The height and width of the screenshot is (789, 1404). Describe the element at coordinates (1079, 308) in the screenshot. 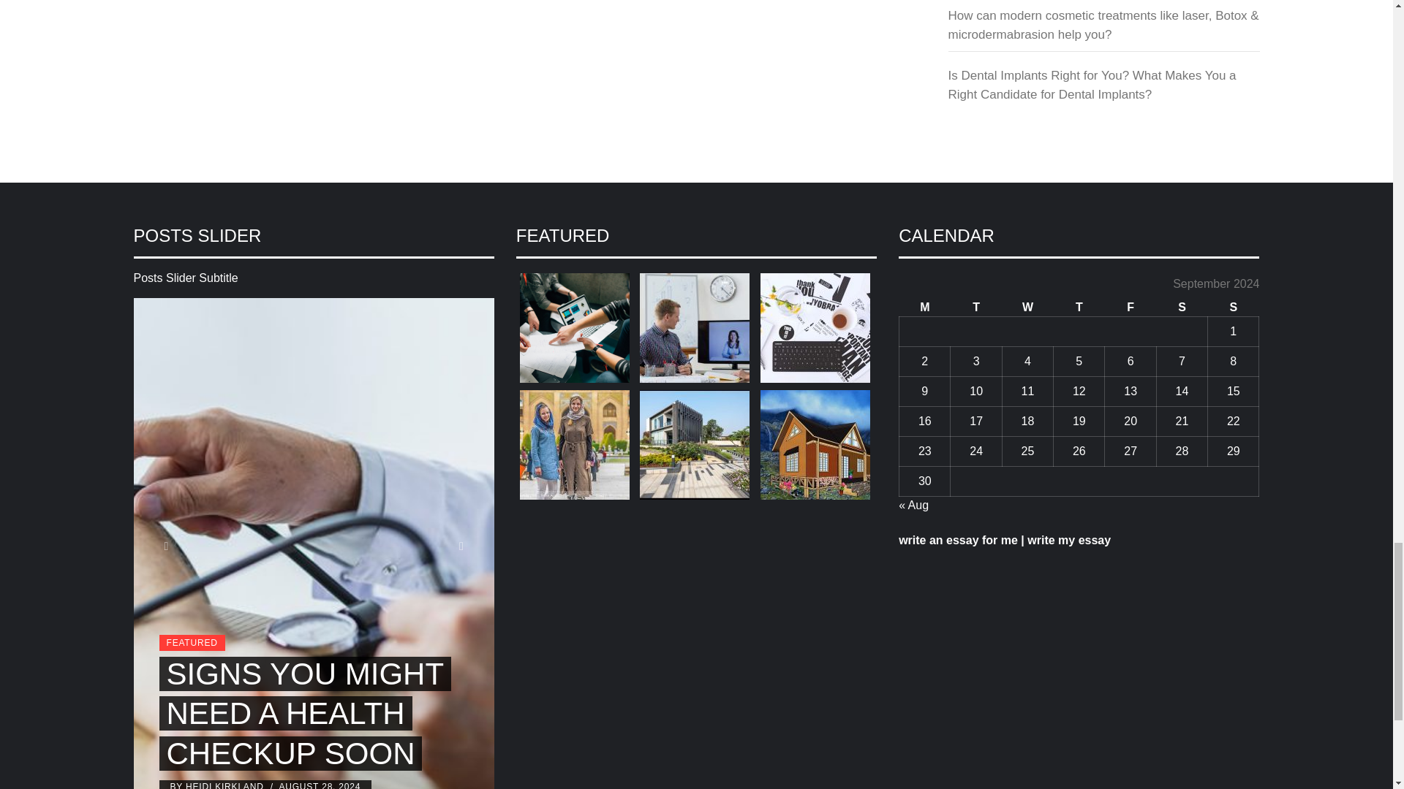

I see `Thursday` at that location.